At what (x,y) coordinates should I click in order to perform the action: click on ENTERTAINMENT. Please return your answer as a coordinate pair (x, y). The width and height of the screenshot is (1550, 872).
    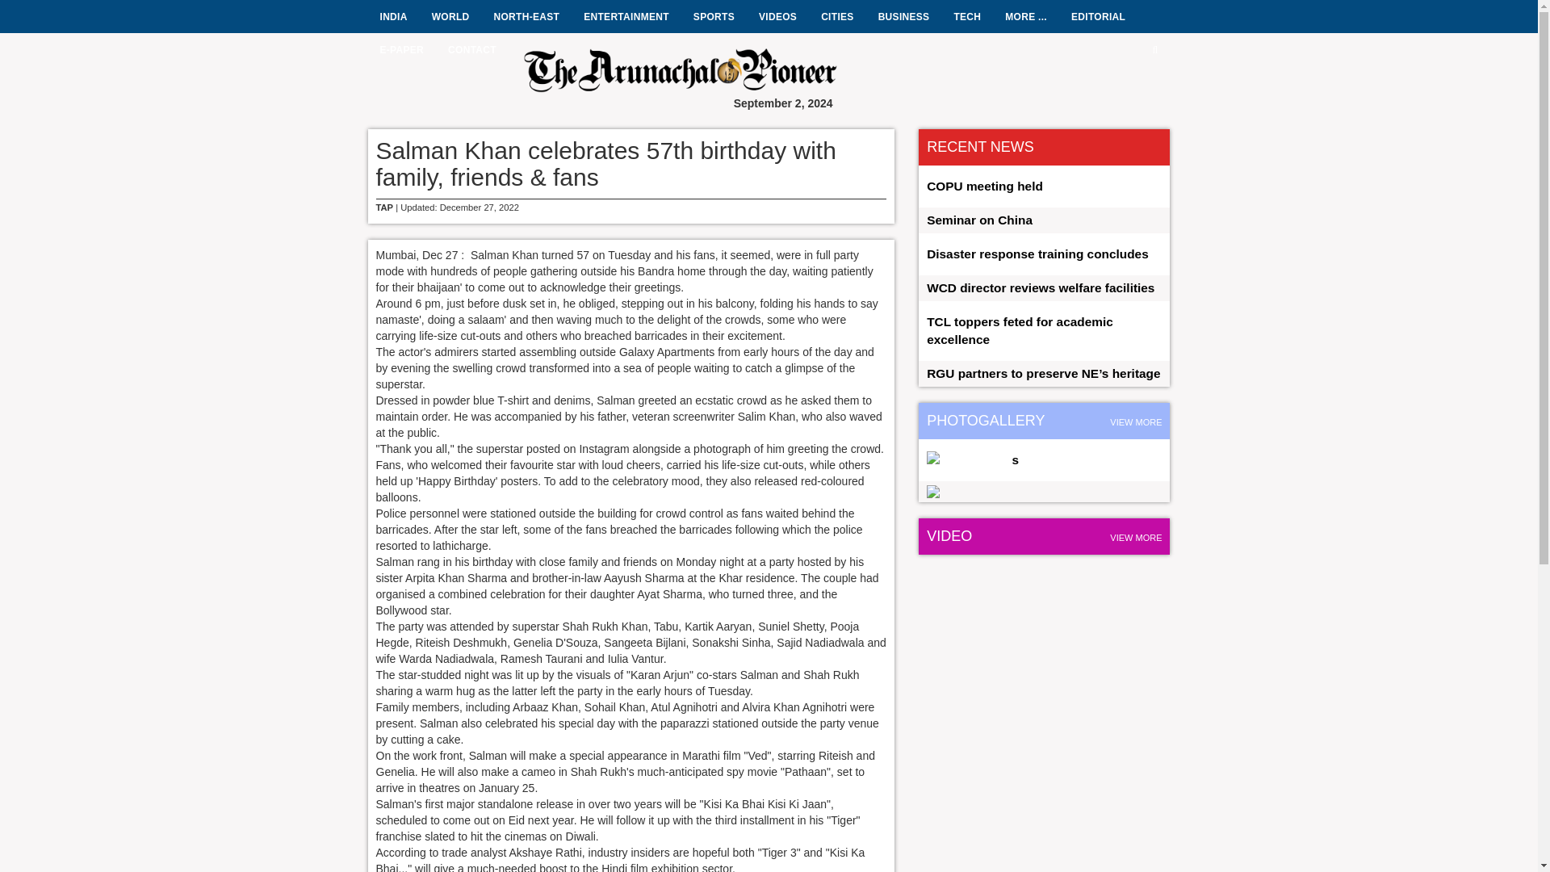
    Looking at the image, I should click on (620, 16).